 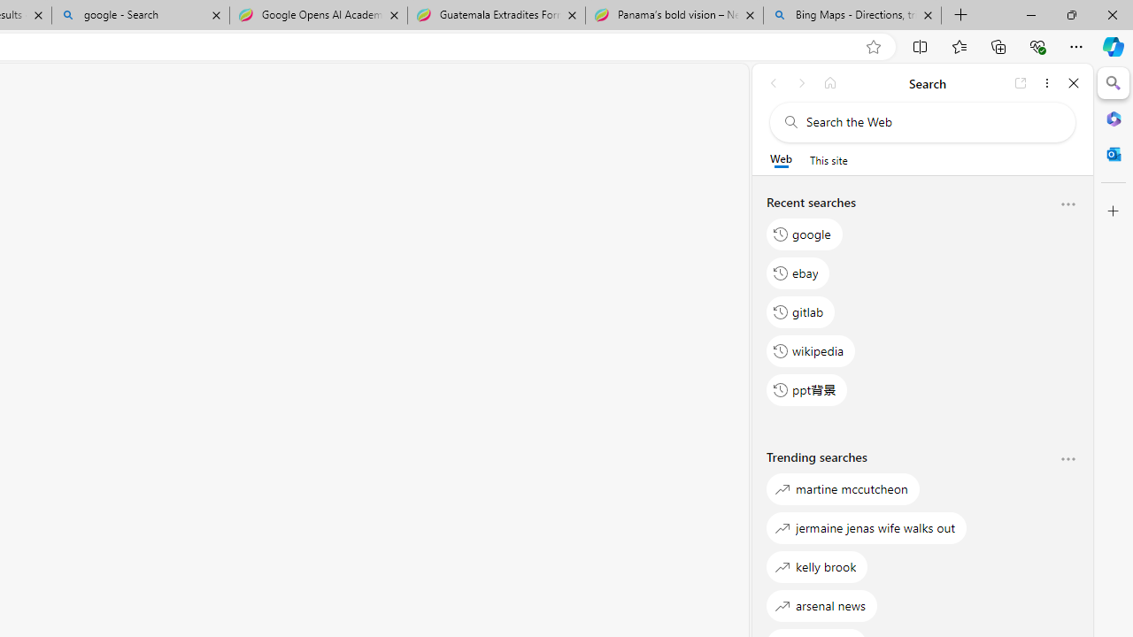 What do you see at coordinates (318, 16) in the screenshot?
I see `Google Opens AI Academy for Startups - Nearshore Americas` at bounding box center [318, 16].